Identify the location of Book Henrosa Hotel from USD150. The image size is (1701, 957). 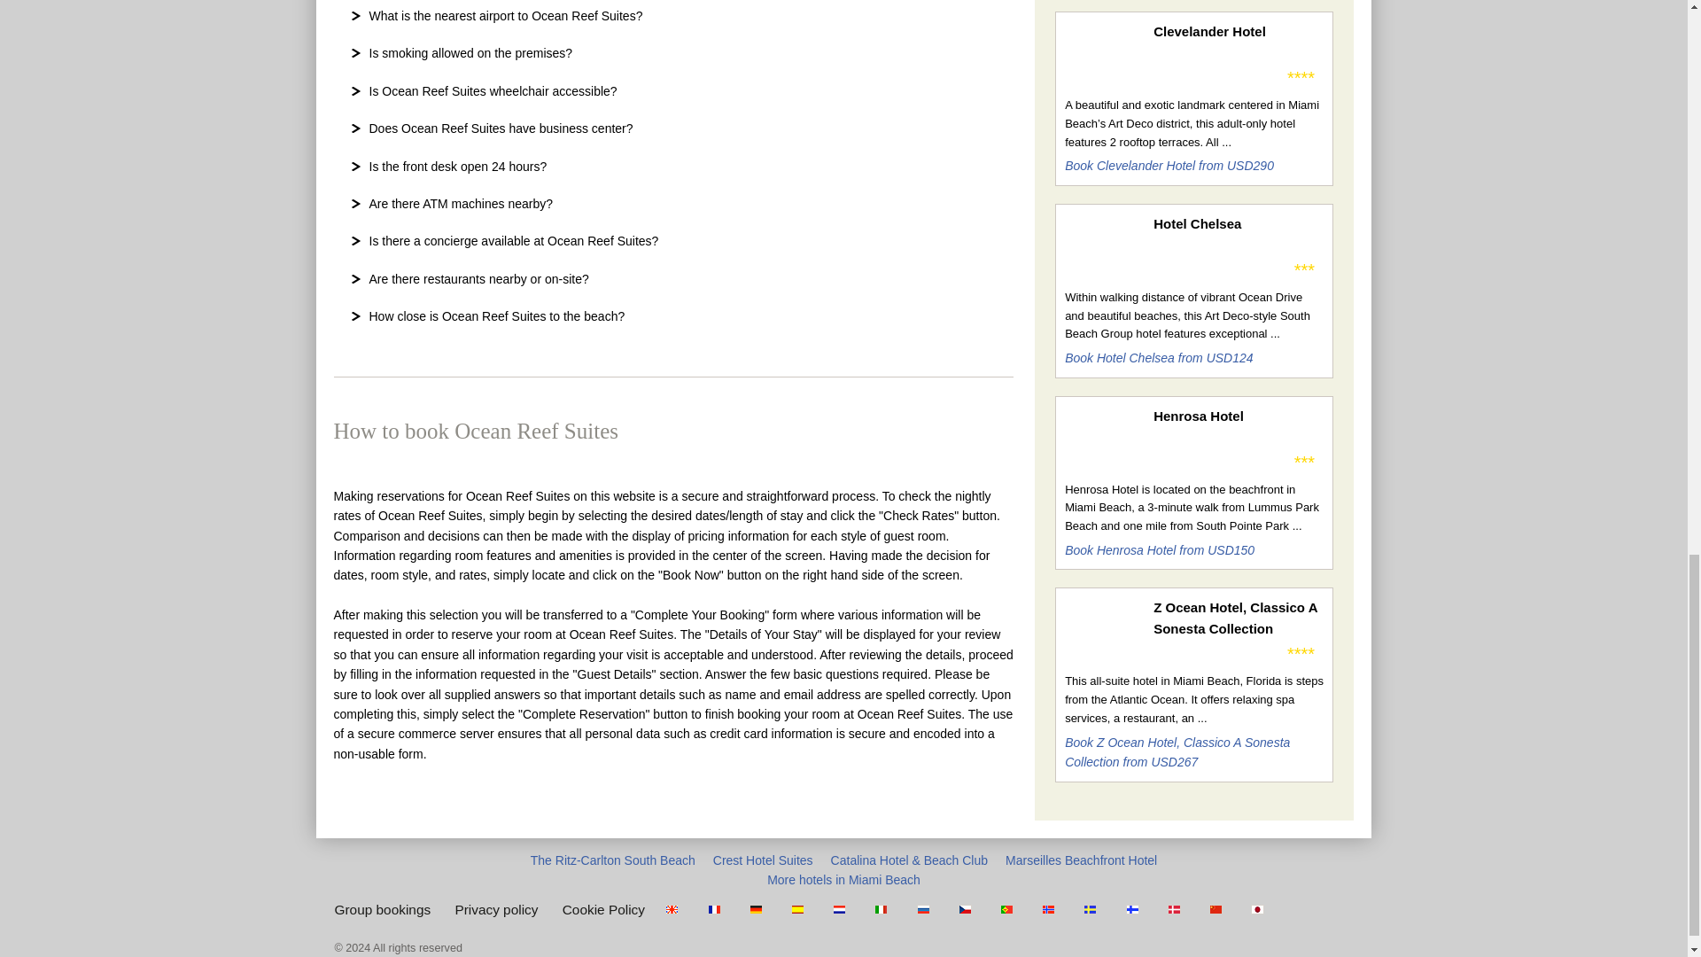
(1159, 549).